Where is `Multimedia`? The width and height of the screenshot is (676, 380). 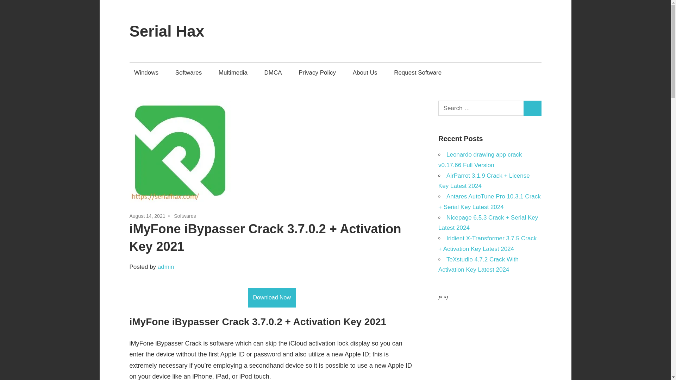
Multimedia is located at coordinates (233, 72).